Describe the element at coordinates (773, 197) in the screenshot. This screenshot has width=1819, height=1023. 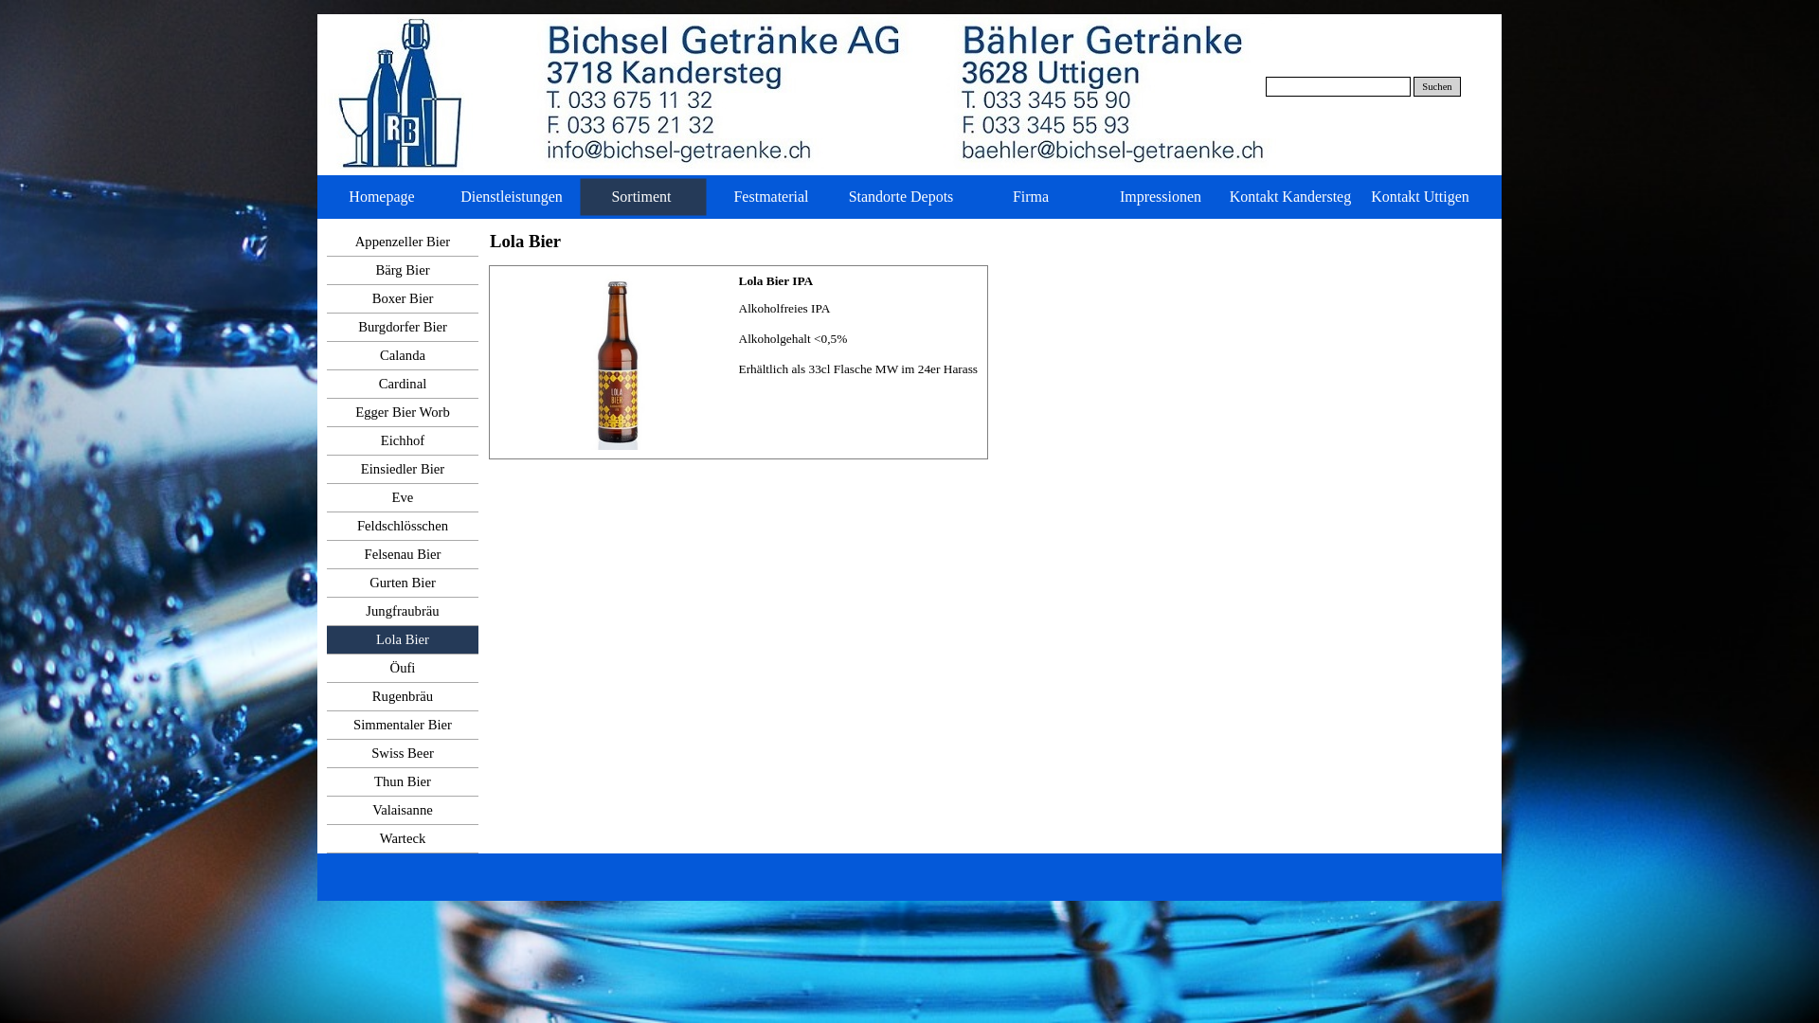
I see `Festmaterial` at that location.